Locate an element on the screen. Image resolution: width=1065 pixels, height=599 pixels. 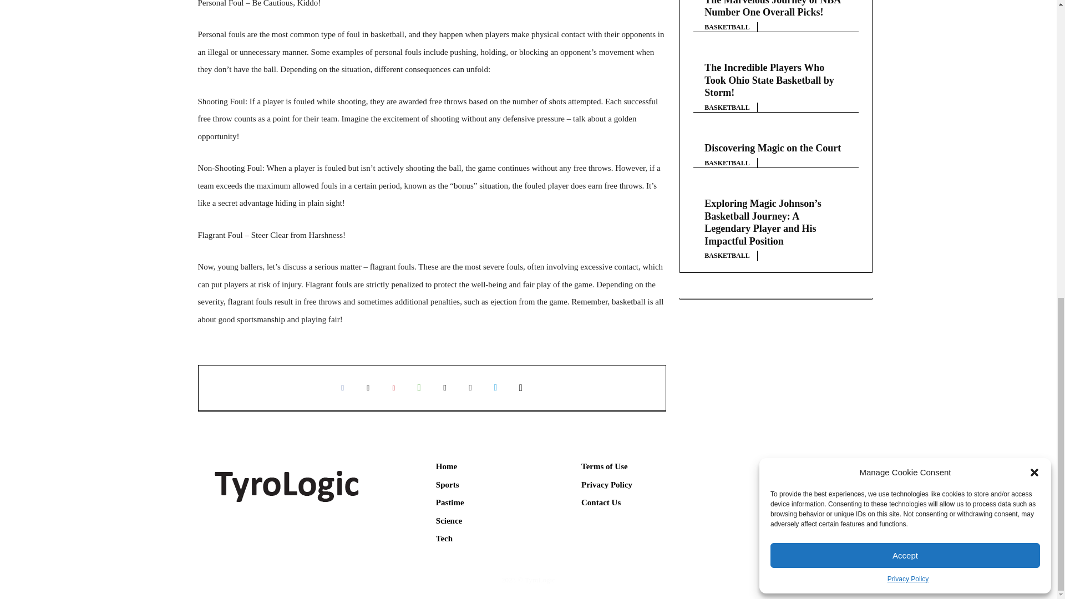
Pinterest is located at coordinates (393, 388).